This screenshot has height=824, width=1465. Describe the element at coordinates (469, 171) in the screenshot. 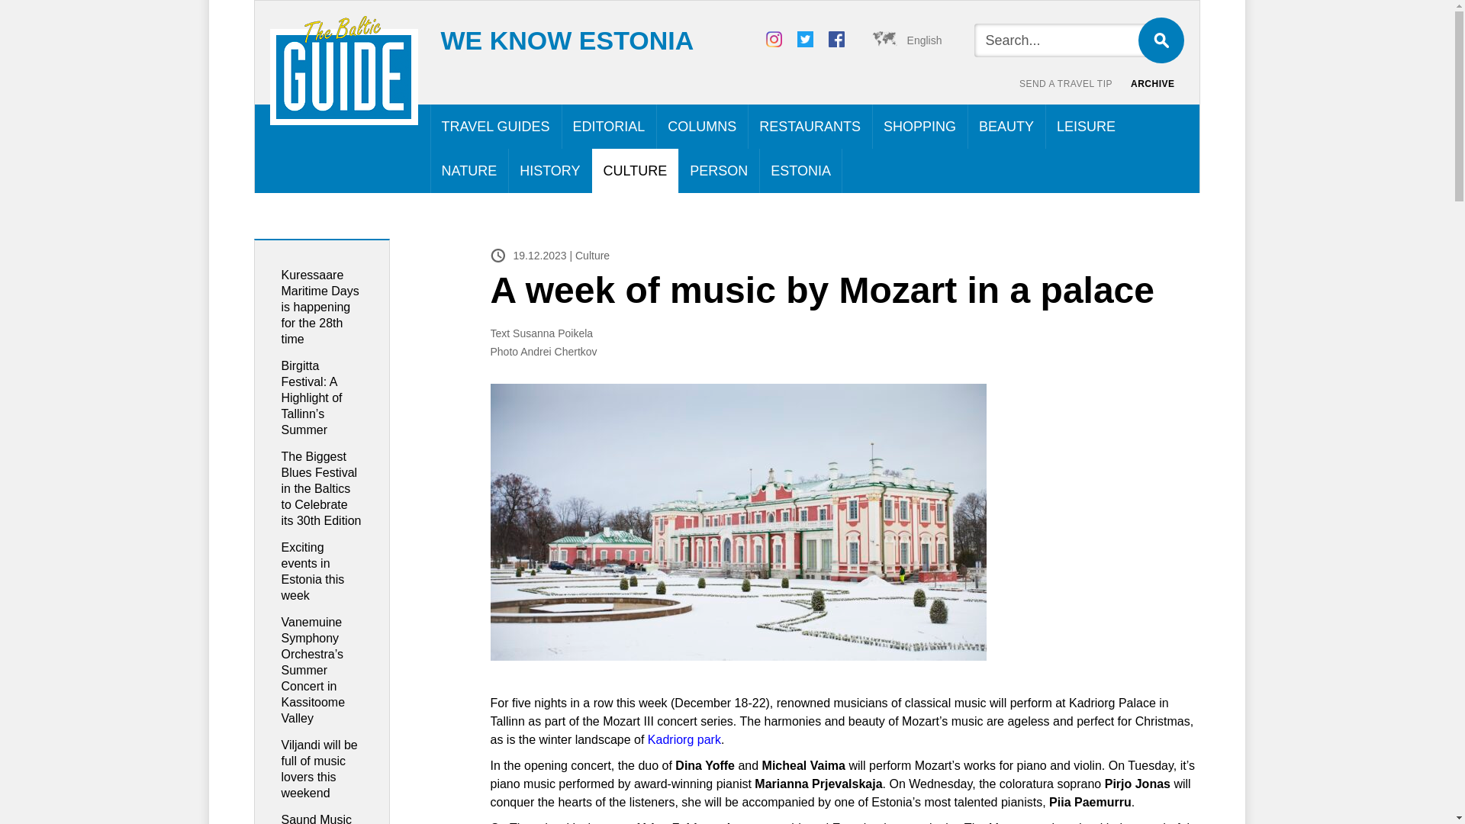

I see `NATURE` at that location.